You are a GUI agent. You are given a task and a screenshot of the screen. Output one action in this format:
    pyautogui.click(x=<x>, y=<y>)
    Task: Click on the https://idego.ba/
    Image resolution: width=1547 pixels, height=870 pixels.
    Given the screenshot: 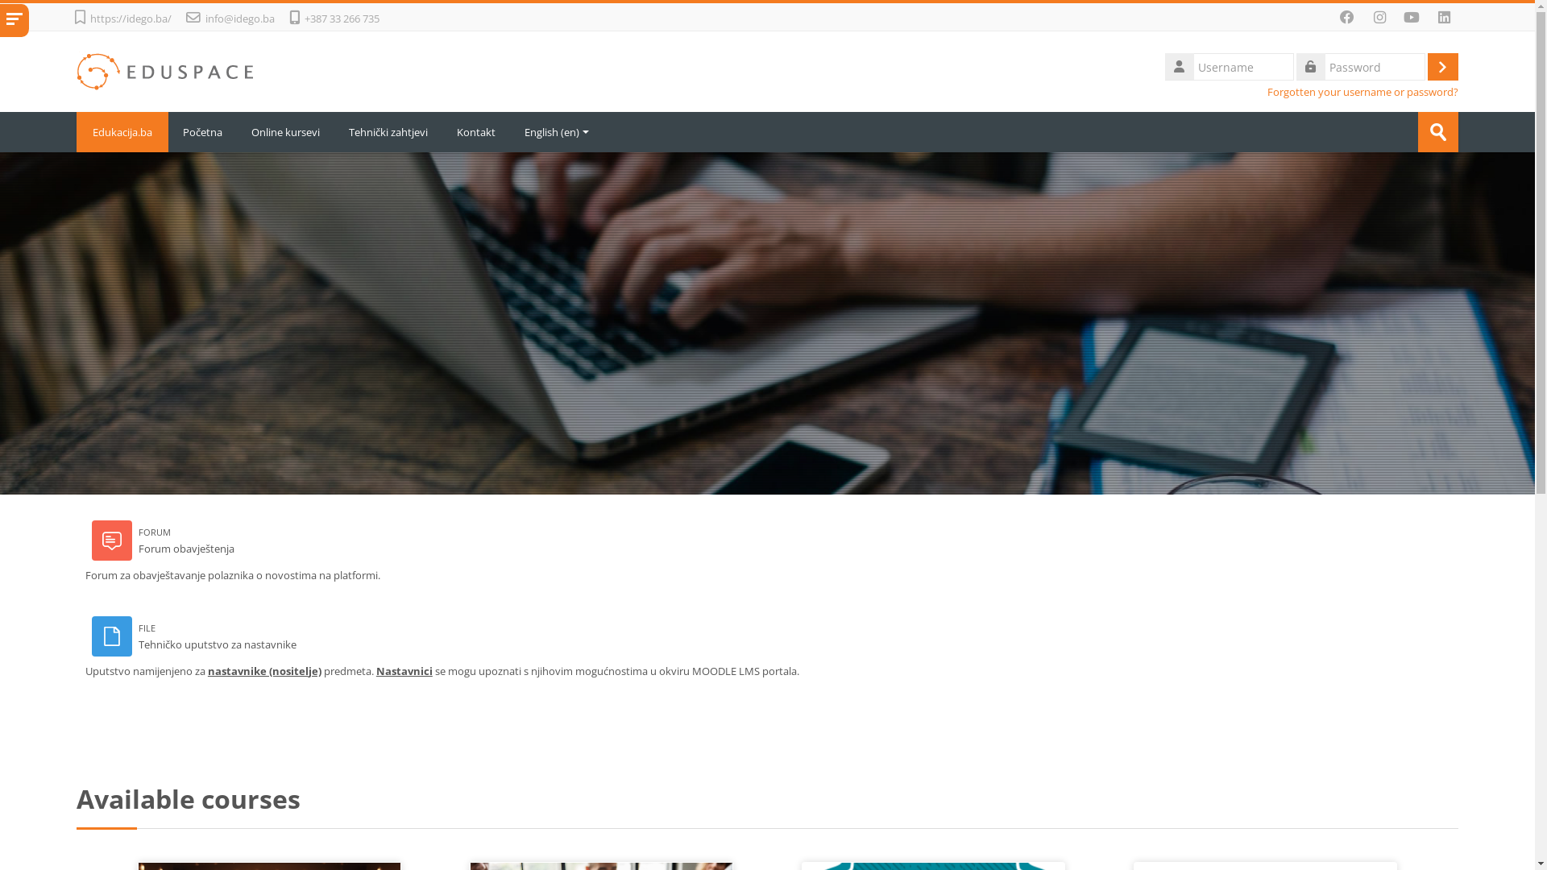 What is the action you would take?
    pyautogui.click(x=137, y=19)
    